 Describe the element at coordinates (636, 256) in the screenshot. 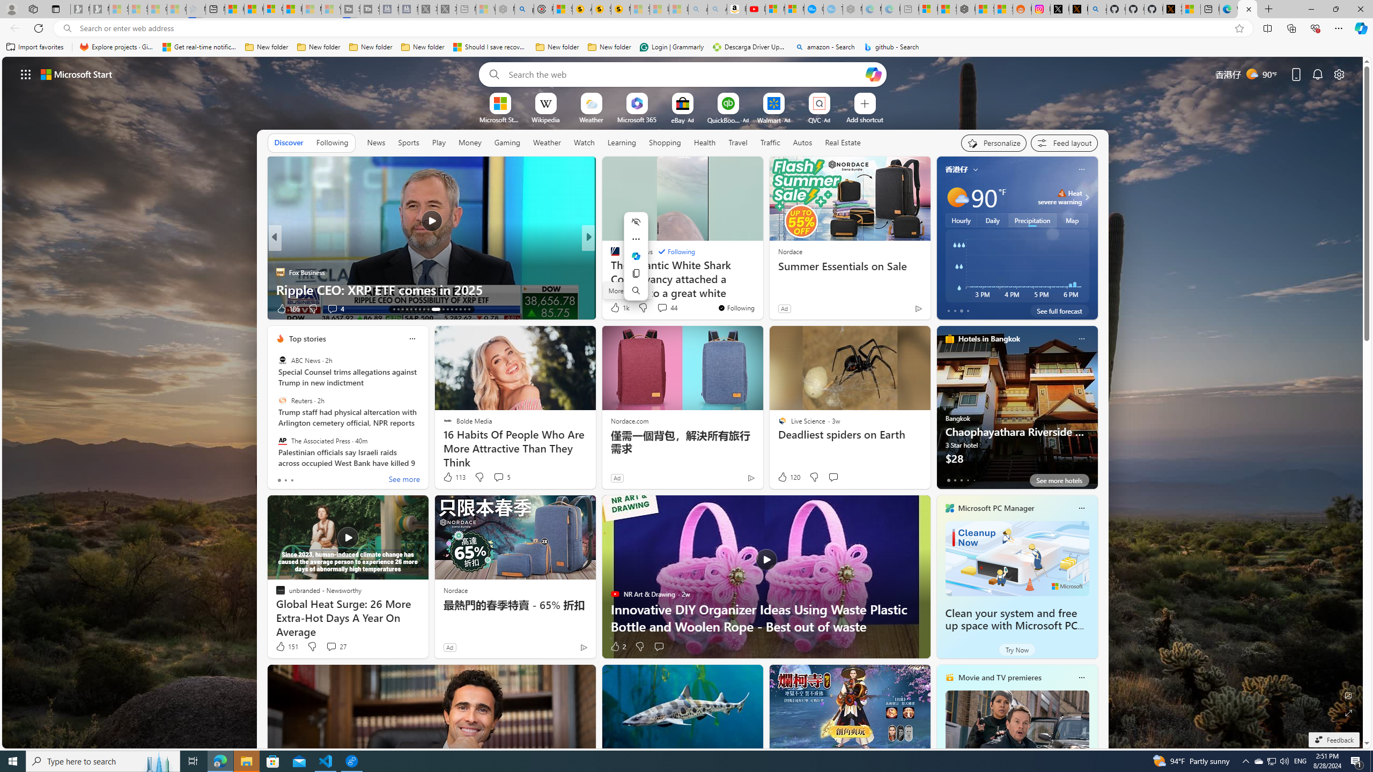

I see `Ask Copilot` at that location.